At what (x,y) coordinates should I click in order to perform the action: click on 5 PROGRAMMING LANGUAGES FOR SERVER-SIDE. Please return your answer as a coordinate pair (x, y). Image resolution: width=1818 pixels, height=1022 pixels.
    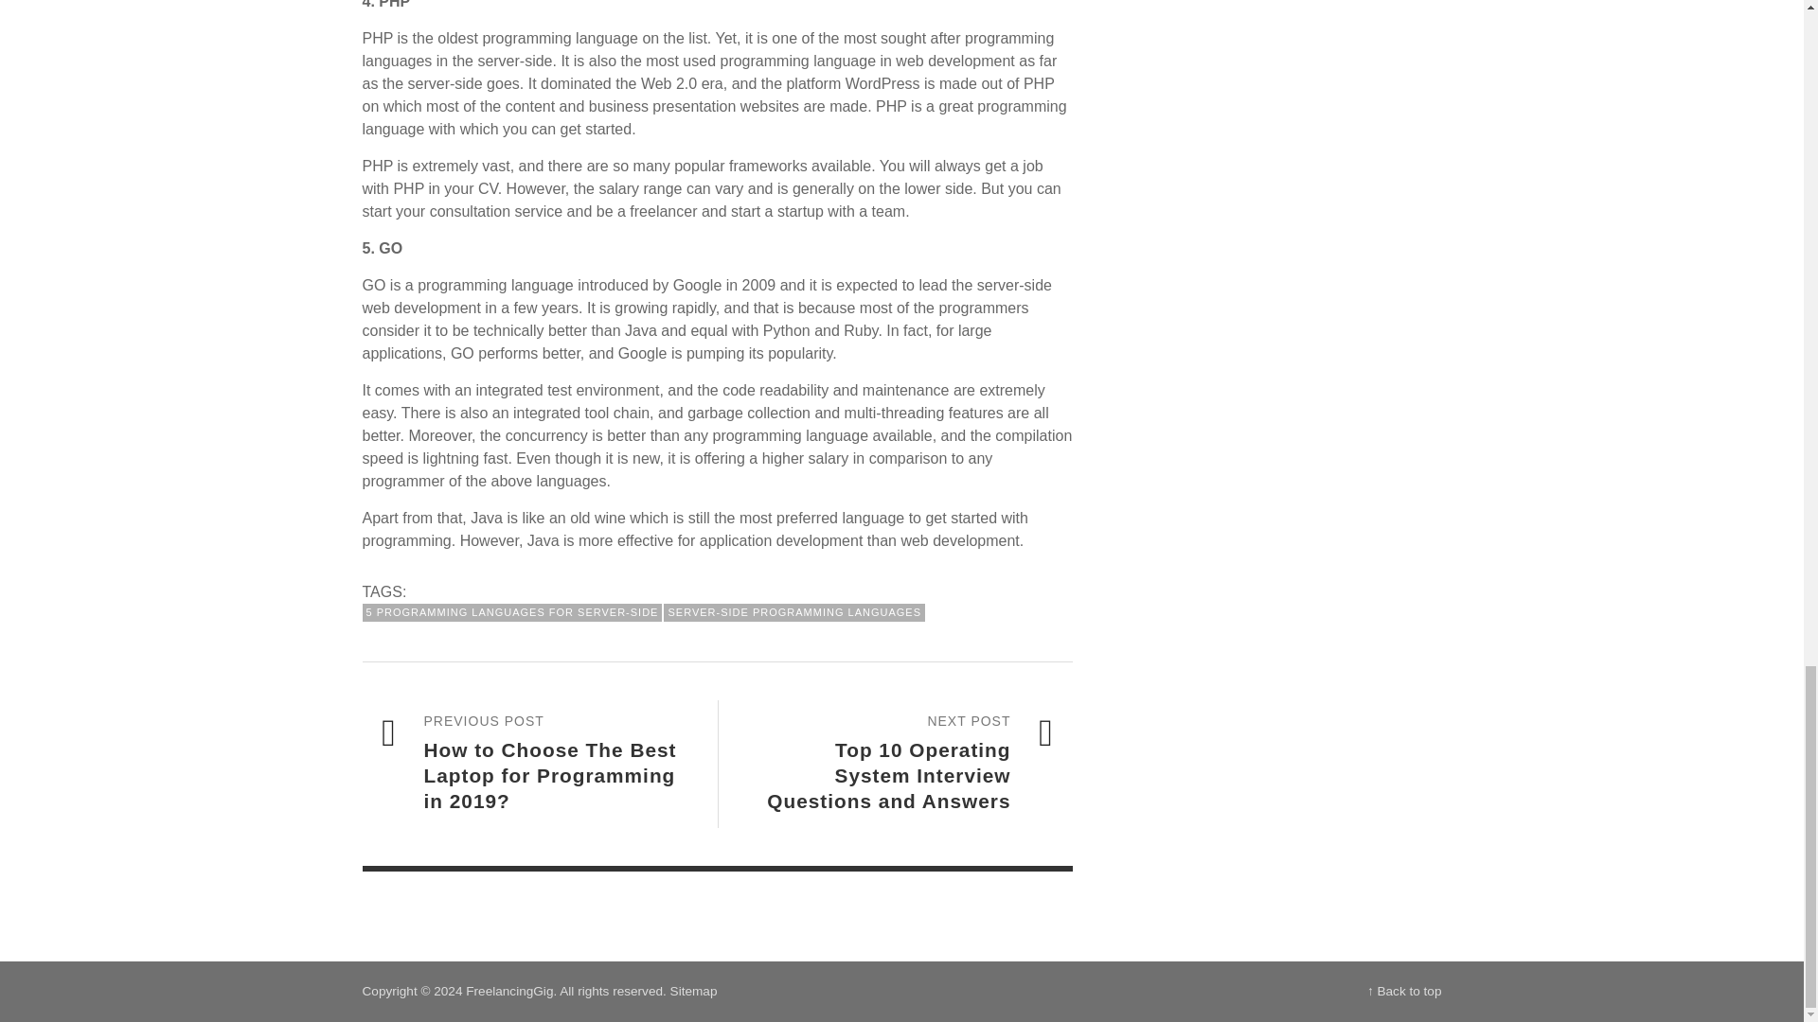
    Looking at the image, I should click on (511, 612).